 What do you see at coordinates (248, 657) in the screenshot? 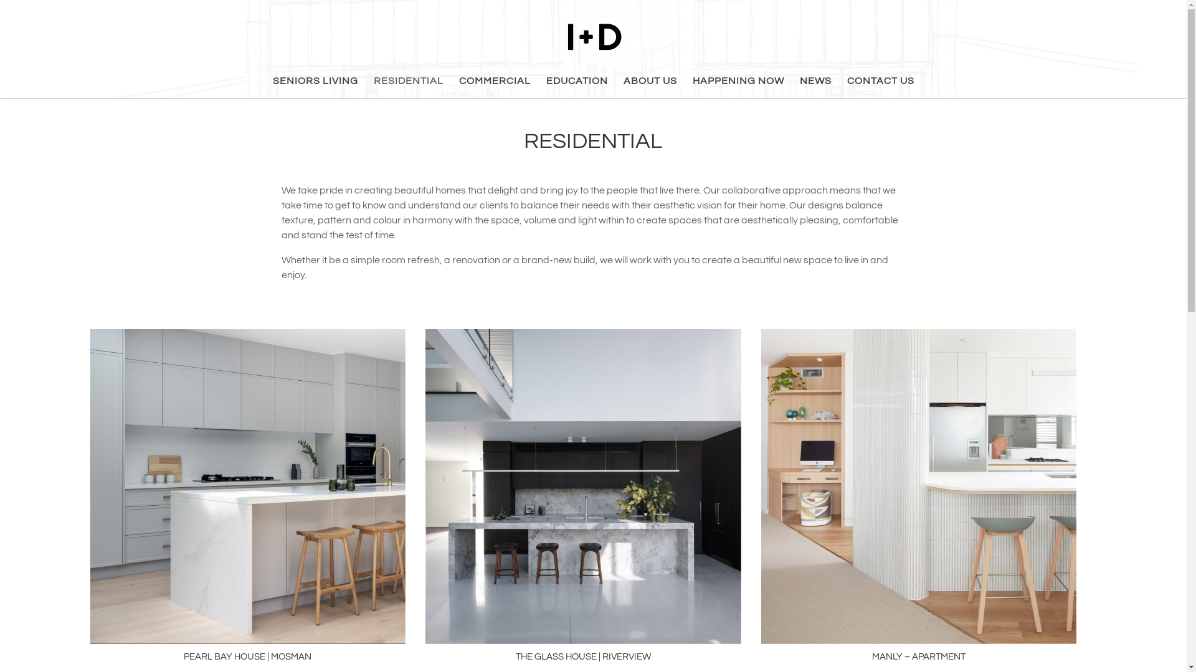
I see `PEARL BAY HOUSE | MOSMAN` at bounding box center [248, 657].